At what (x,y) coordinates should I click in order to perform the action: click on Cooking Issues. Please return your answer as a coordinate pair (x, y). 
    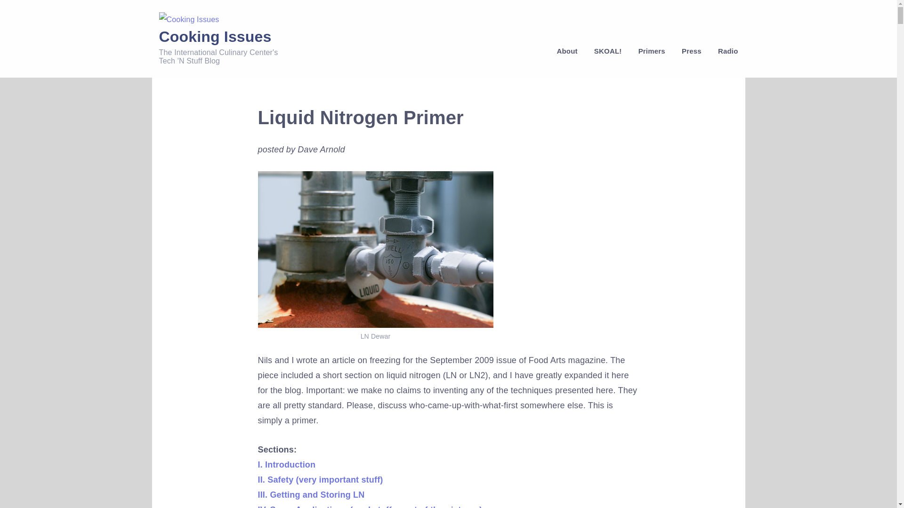
    Looking at the image, I should click on (215, 37).